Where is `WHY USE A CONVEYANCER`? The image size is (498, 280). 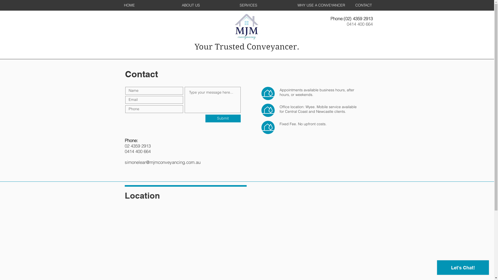
WHY USE A CONVEYANCER is located at coordinates (323, 5).